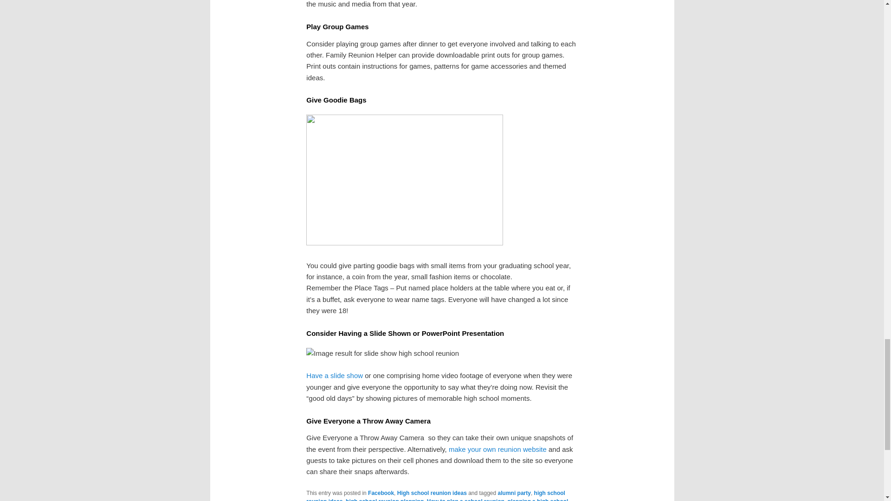  I want to click on high school reunion ideas, so click(435, 495).